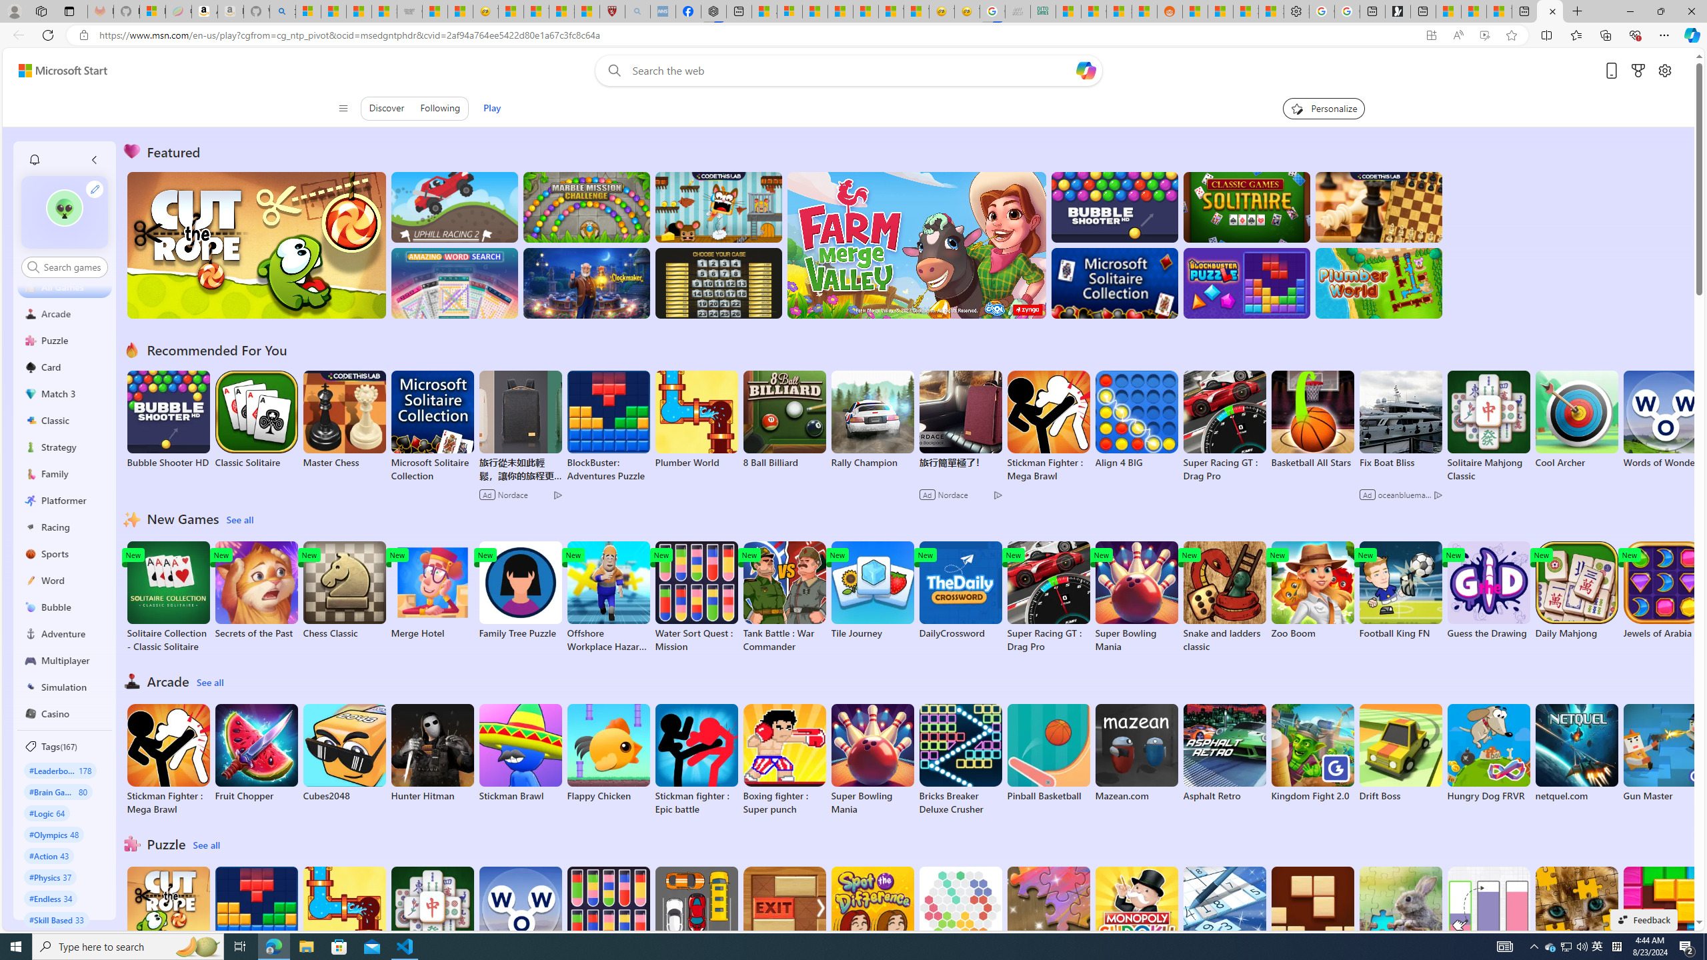 The height and width of the screenshot is (960, 1707). Describe the element at coordinates (587, 11) in the screenshot. I see `12 Popular Science Lies that Must be Corrected` at that location.